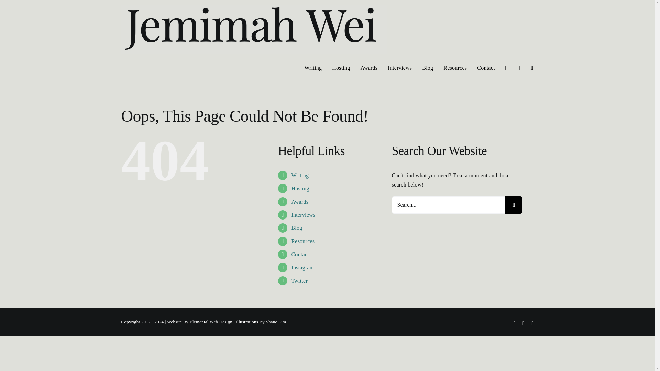  What do you see at coordinates (300, 175) in the screenshot?
I see `My writing` at bounding box center [300, 175].